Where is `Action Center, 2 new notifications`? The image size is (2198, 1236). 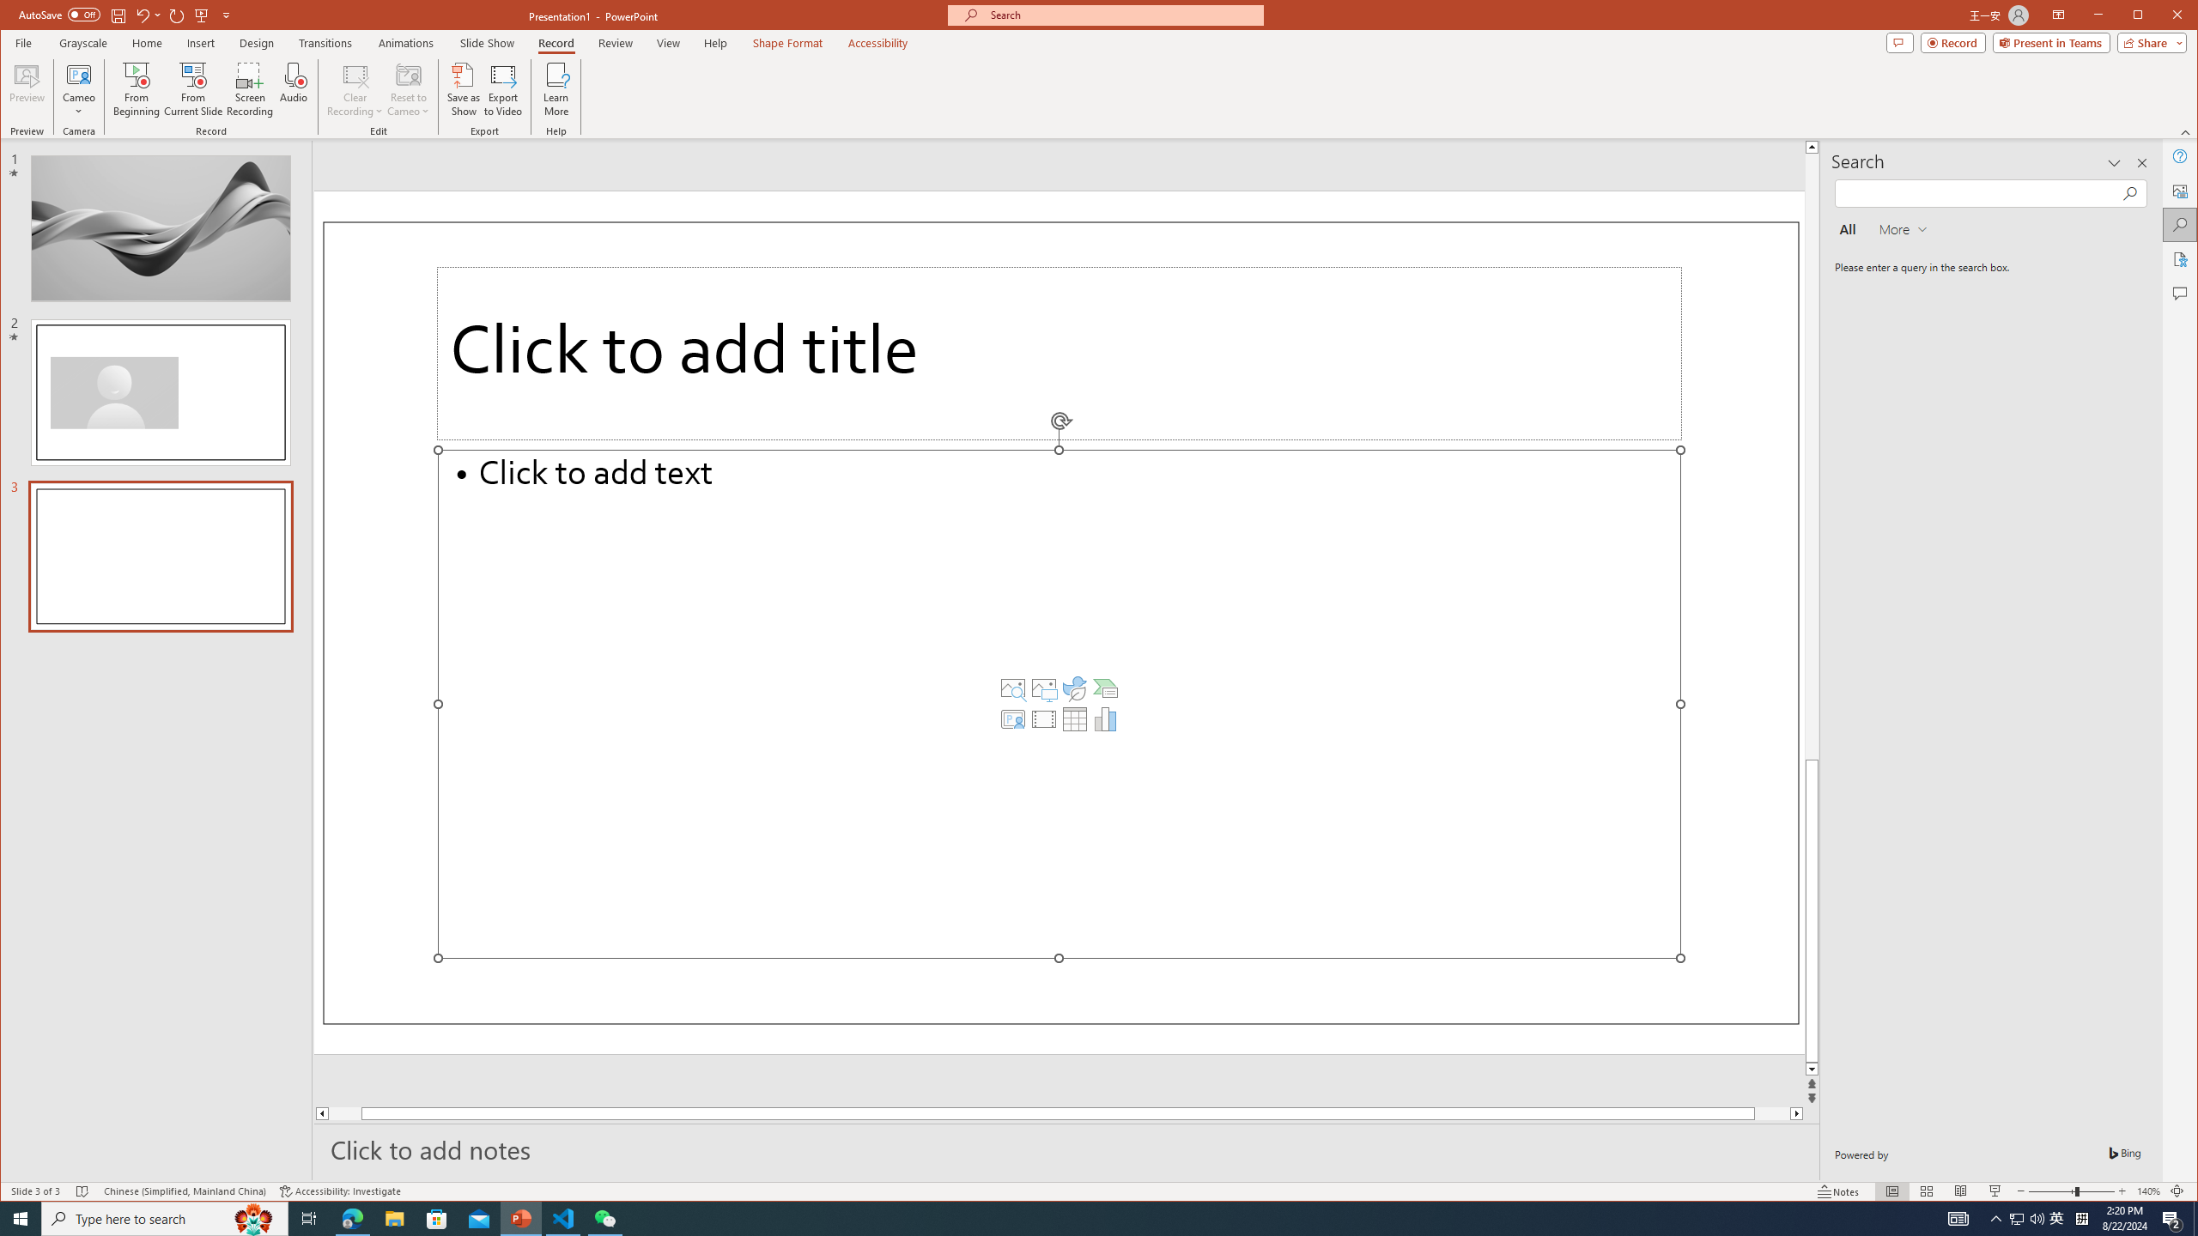 Action Center, 2 new notifications is located at coordinates (2172, 1219).